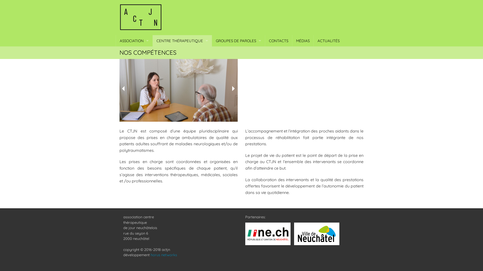 The image size is (483, 271). I want to click on ASSOCIATION, so click(134, 41).